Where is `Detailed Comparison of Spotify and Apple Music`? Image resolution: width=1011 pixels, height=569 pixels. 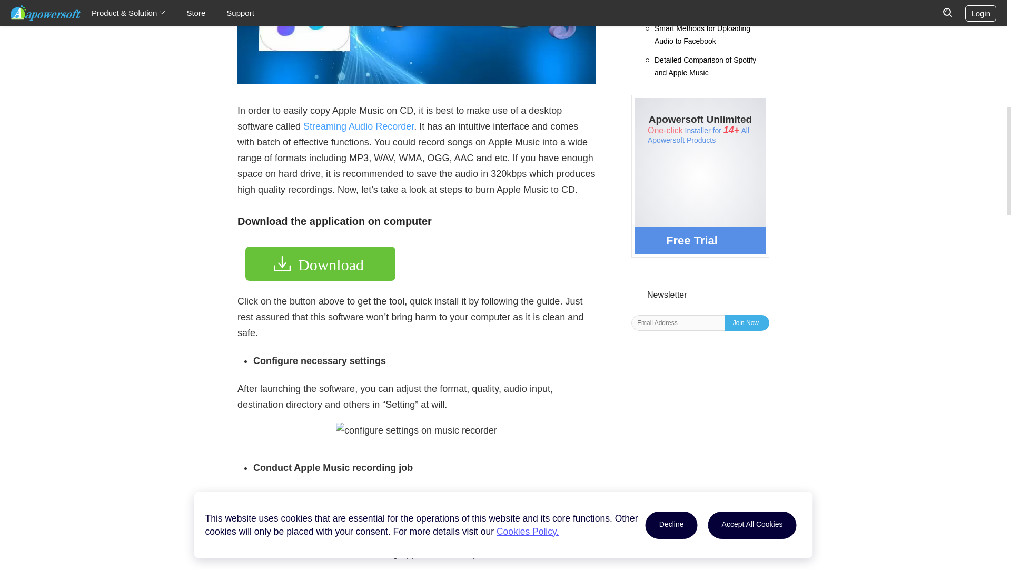 Detailed Comparison of Spotify and Apple Music is located at coordinates (712, 66).